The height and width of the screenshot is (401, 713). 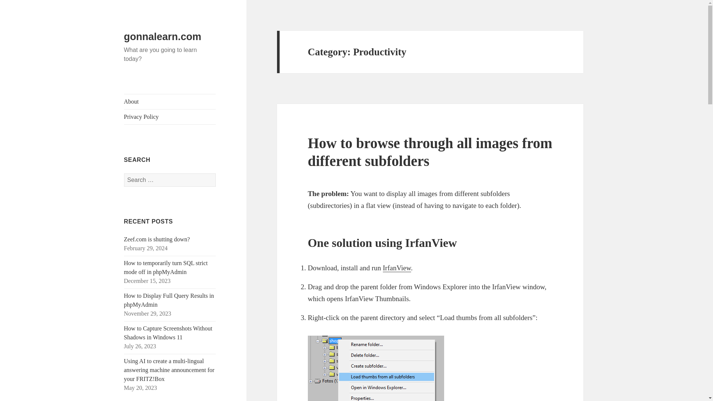 What do you see at coordinates (166, 267) in the screenshot?
I see `How to temporarily turn SQL strict mode off in phpMyAdmin` at bounding box center [166, 267].